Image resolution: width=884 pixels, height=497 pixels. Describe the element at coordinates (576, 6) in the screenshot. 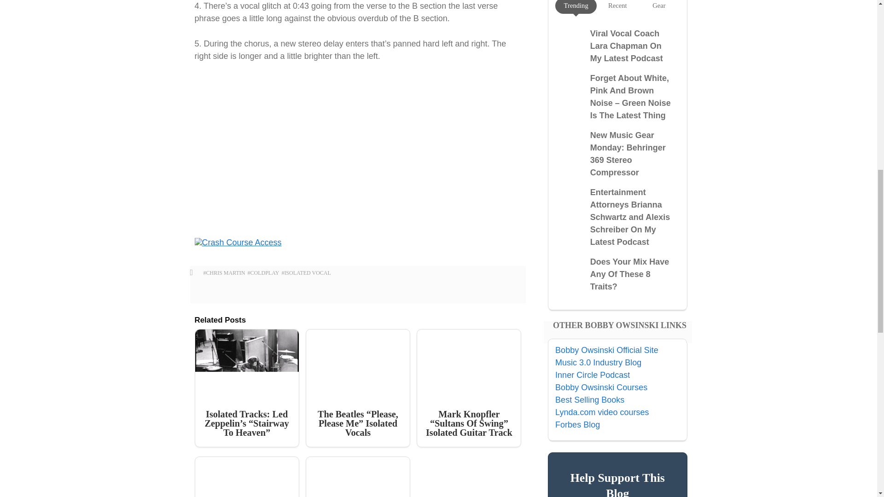

I see `Trending` at that location.